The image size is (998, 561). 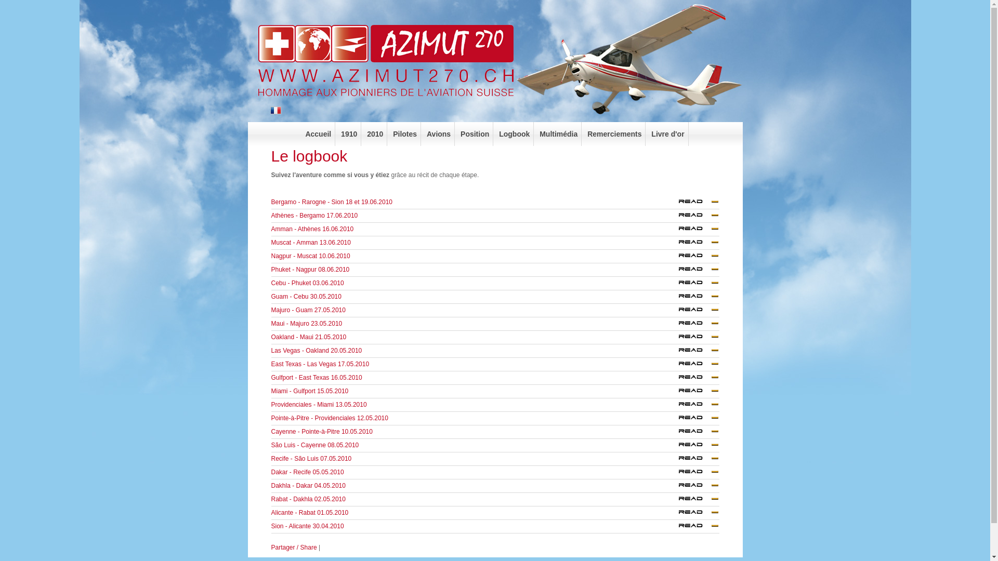 What do you see at coordinates (309, 310) in the screenshot?
I see `Majuro - Guam 27.05.2010` at bounding box center [309, 310].